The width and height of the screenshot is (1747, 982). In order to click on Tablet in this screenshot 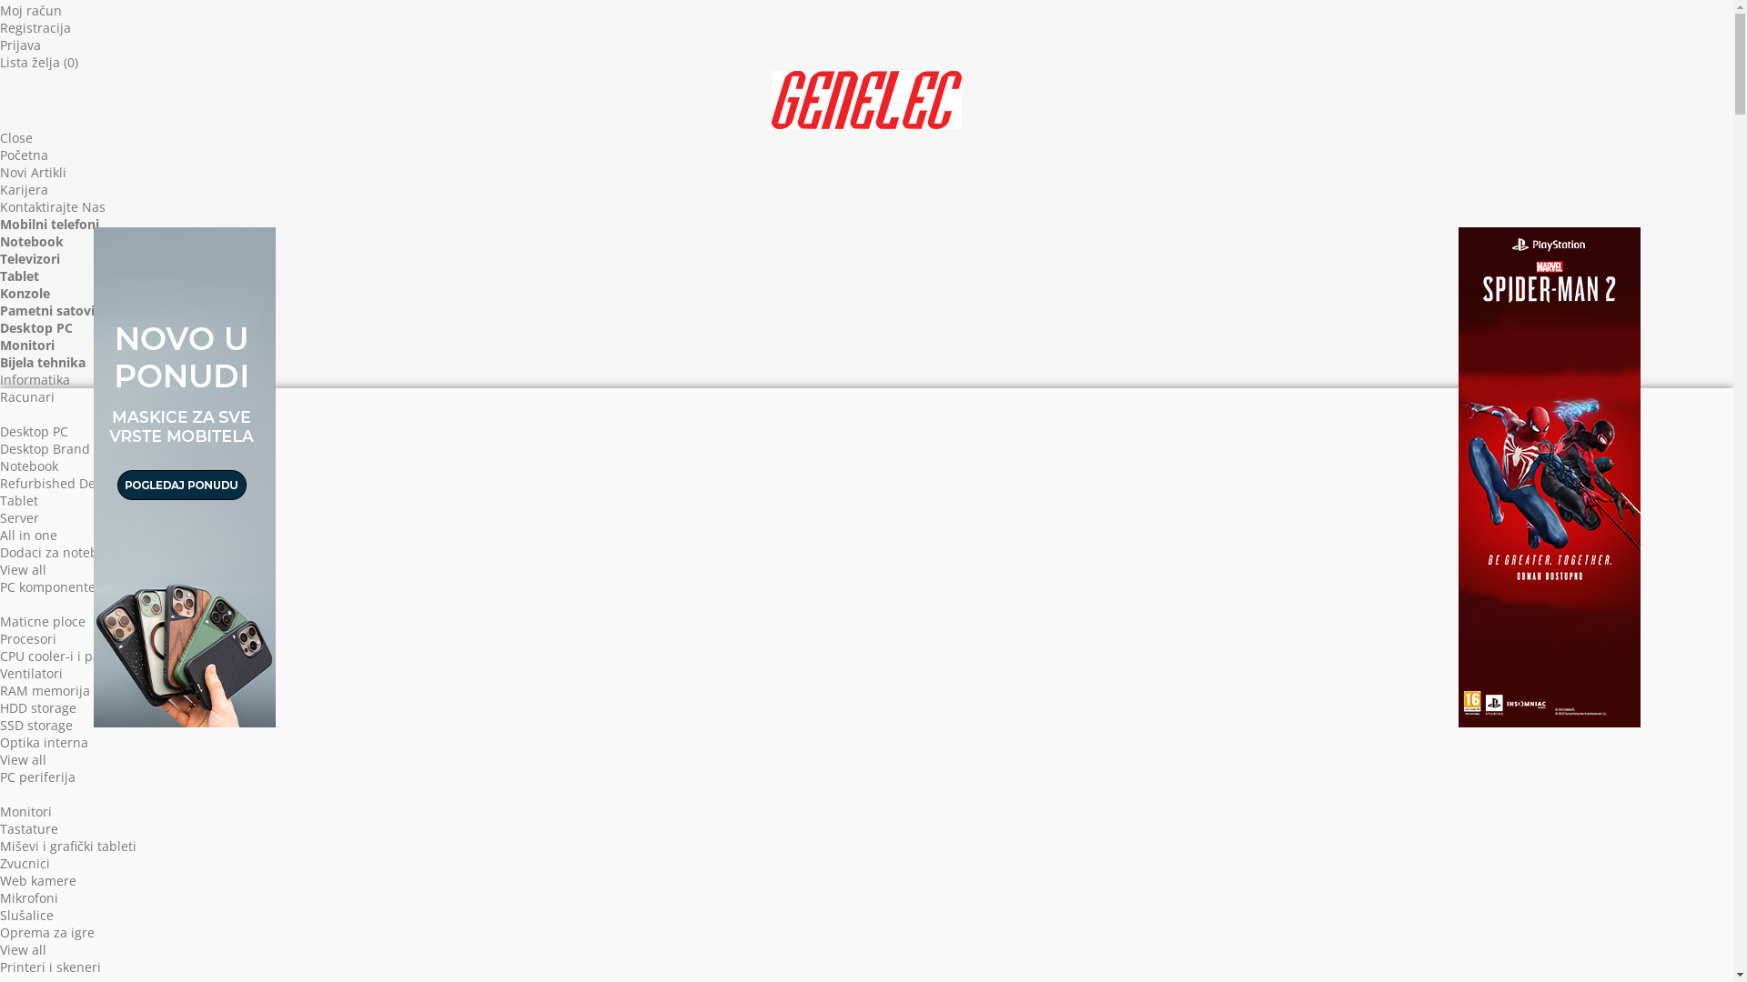, I will do `click(19, 500)`.